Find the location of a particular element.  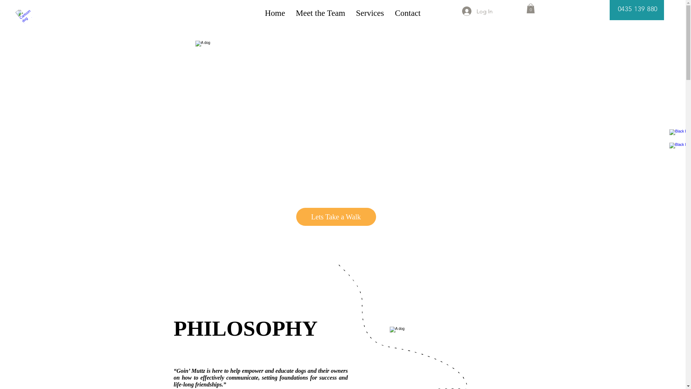

0 is located at coordinates (530, 9).